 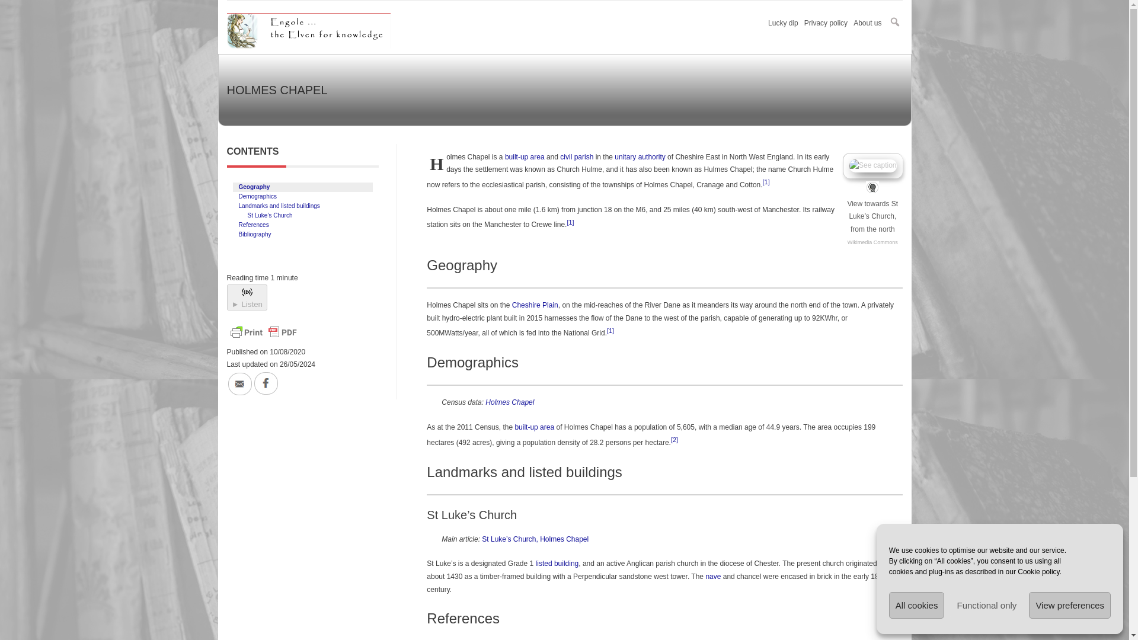 I want to click on Landmarks and listed buildings, so click(x=277, y=206).